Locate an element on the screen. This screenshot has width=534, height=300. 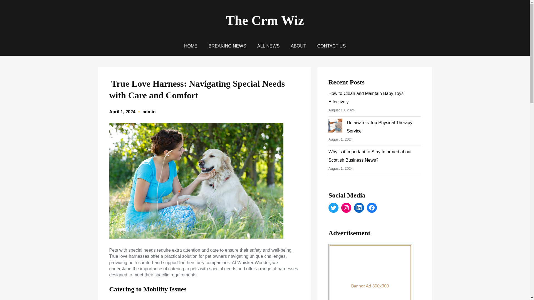
LinkedIn is located at coordinates (359, 208).